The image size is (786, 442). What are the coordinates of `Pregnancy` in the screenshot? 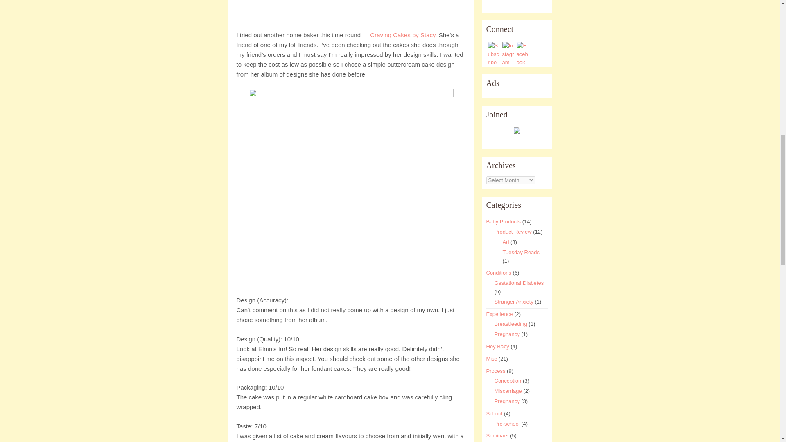 It's located at (507, 334).